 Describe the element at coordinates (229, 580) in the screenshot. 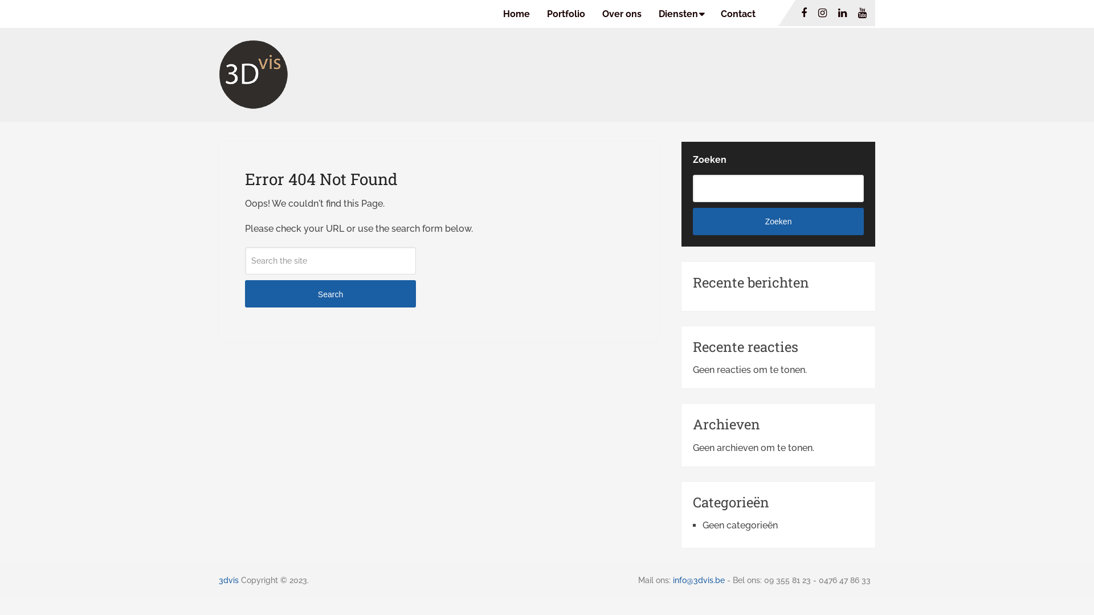

I see `3dvis` at that location.